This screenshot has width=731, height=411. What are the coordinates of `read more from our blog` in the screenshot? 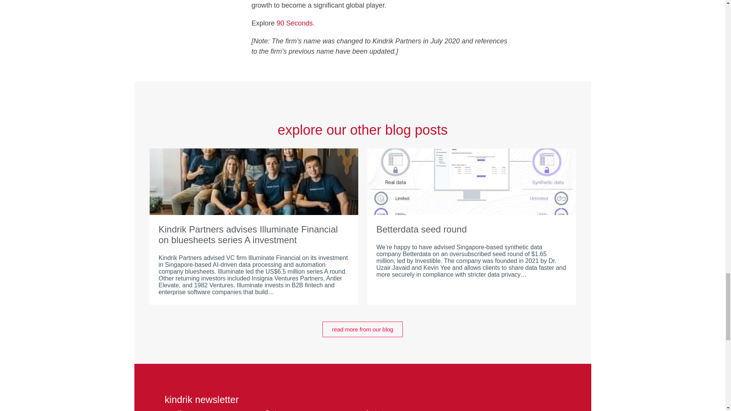 It's located at (362, 329).